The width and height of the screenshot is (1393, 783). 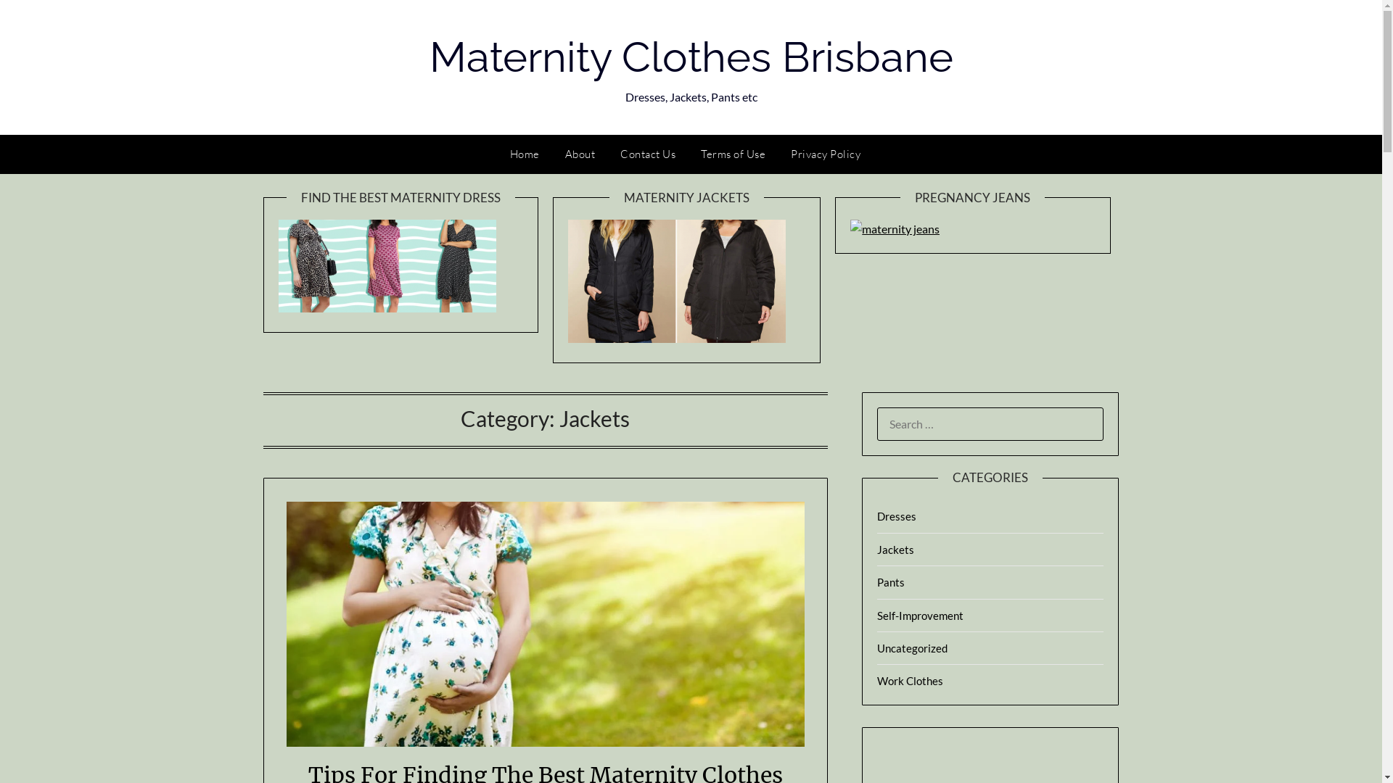 I want to click on Pants, so click(x=891, y=582).